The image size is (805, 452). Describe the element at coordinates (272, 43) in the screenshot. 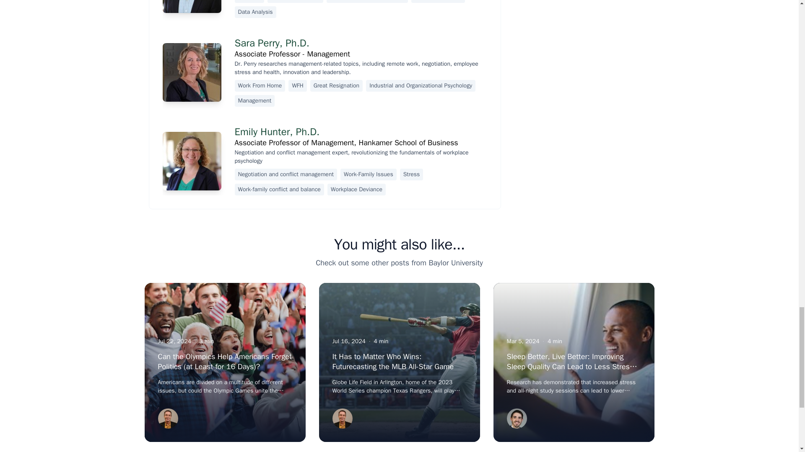

I see `Sara Perry, Ph.D.` at that location.